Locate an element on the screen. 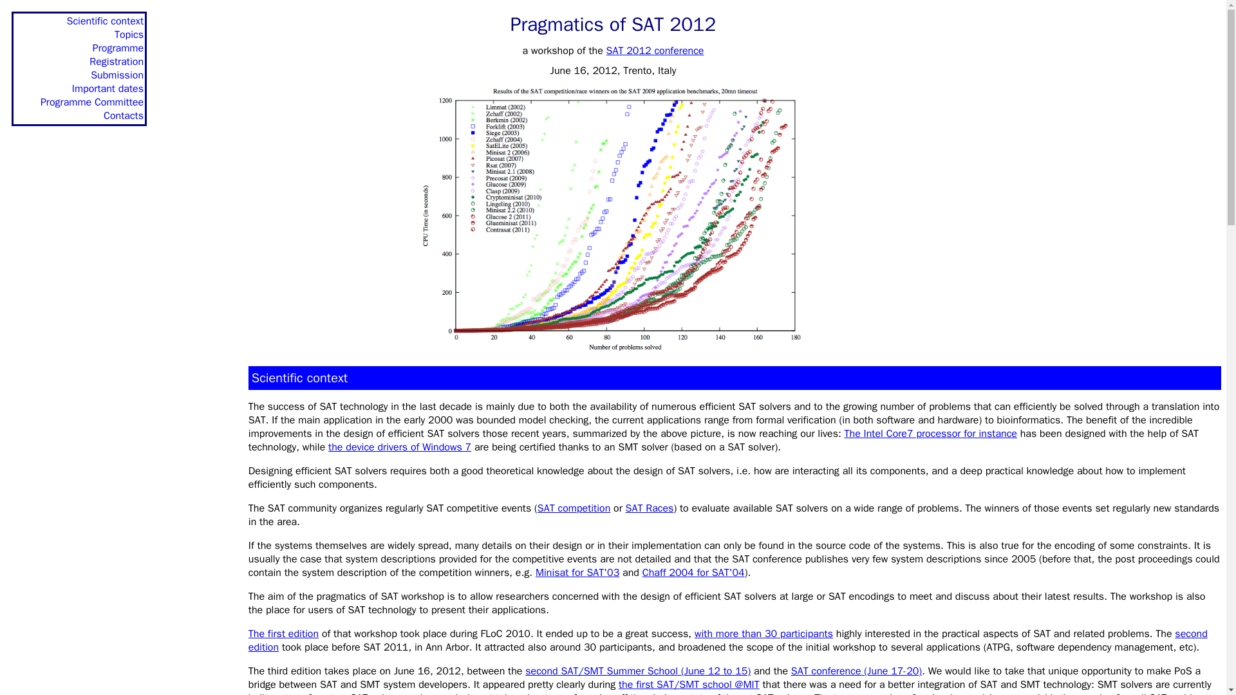 The width and height of the screenshot is (1236, 695). second edition is located at coordinates (727, 641).